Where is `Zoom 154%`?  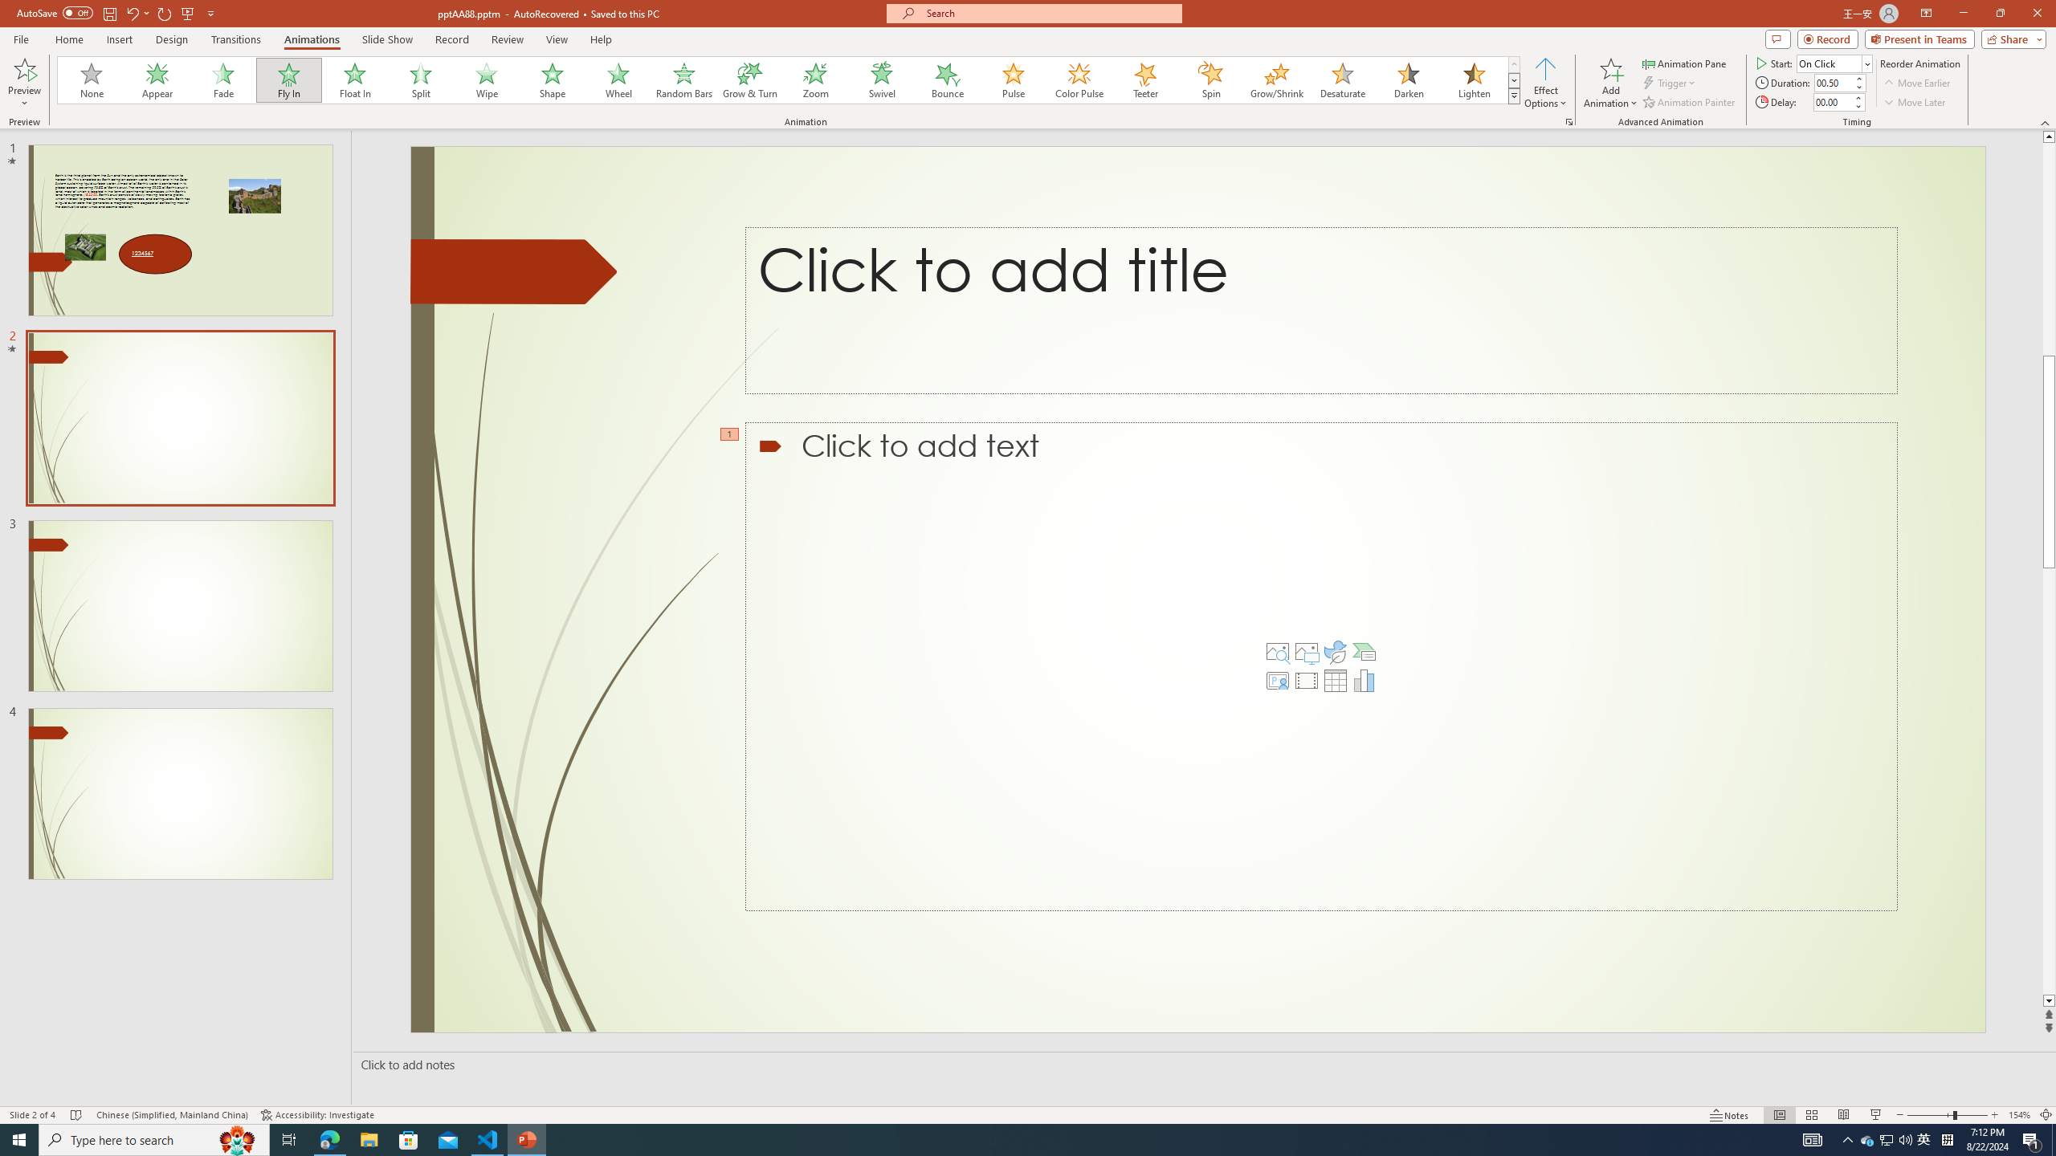 Zoom 154% is located at coordinates (2019, 1115).